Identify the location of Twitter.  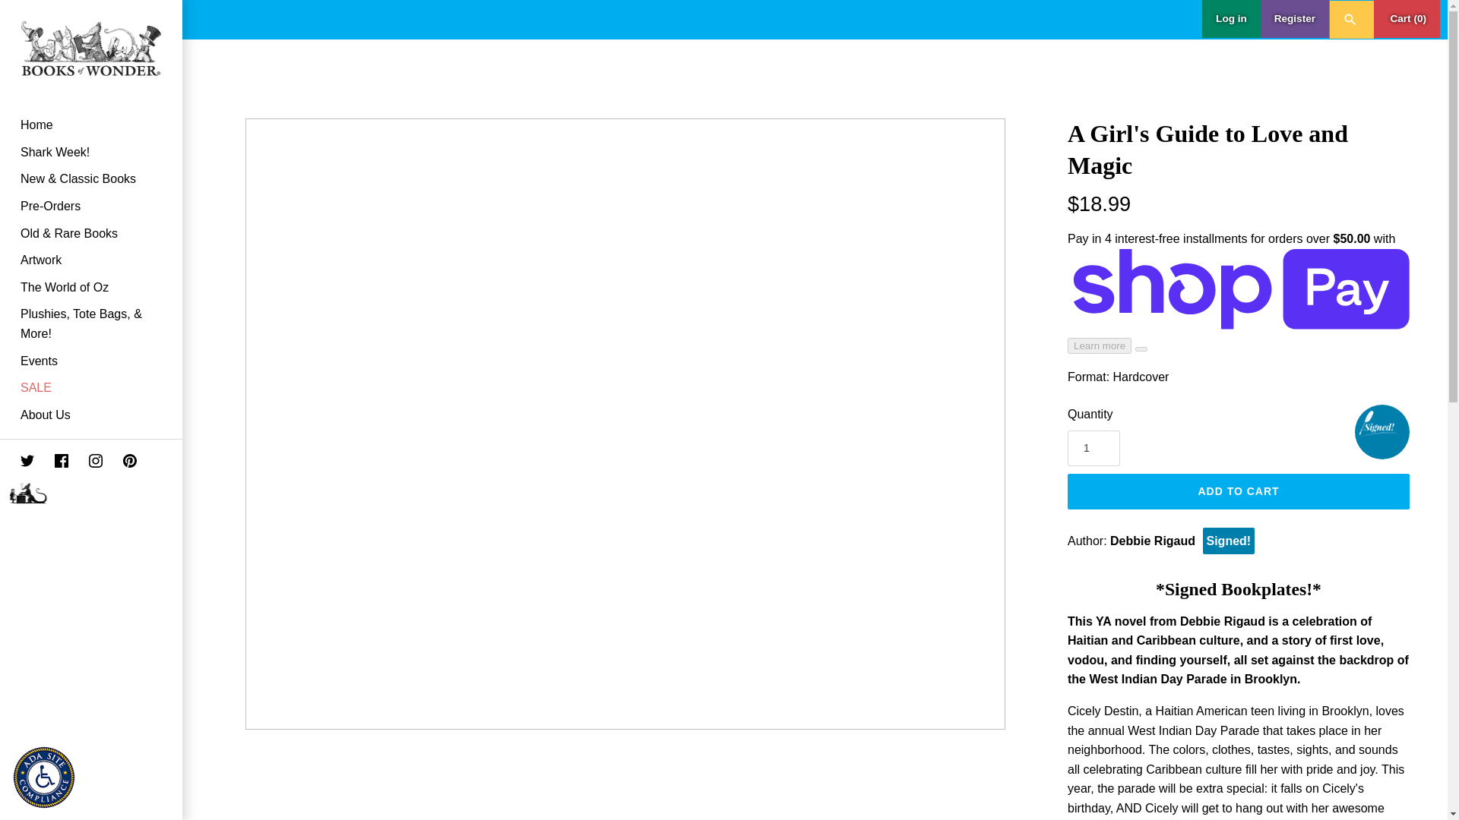
(27, 460).